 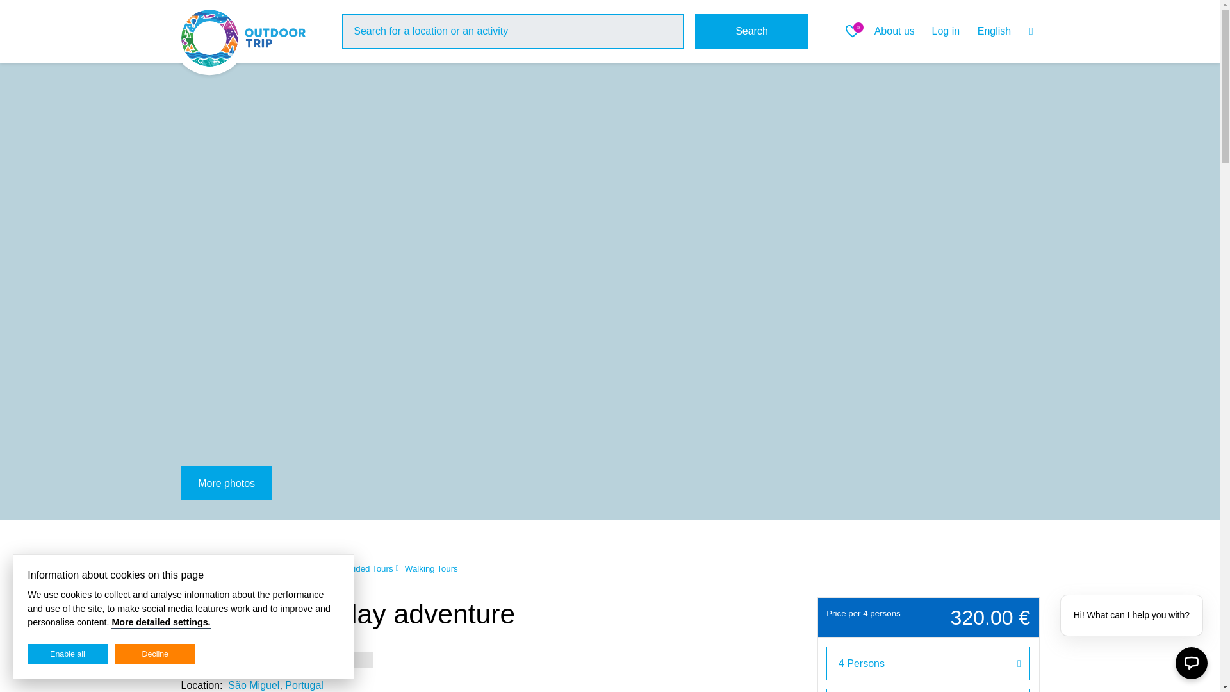 I want to click on Search, so click(x=752, y=31).